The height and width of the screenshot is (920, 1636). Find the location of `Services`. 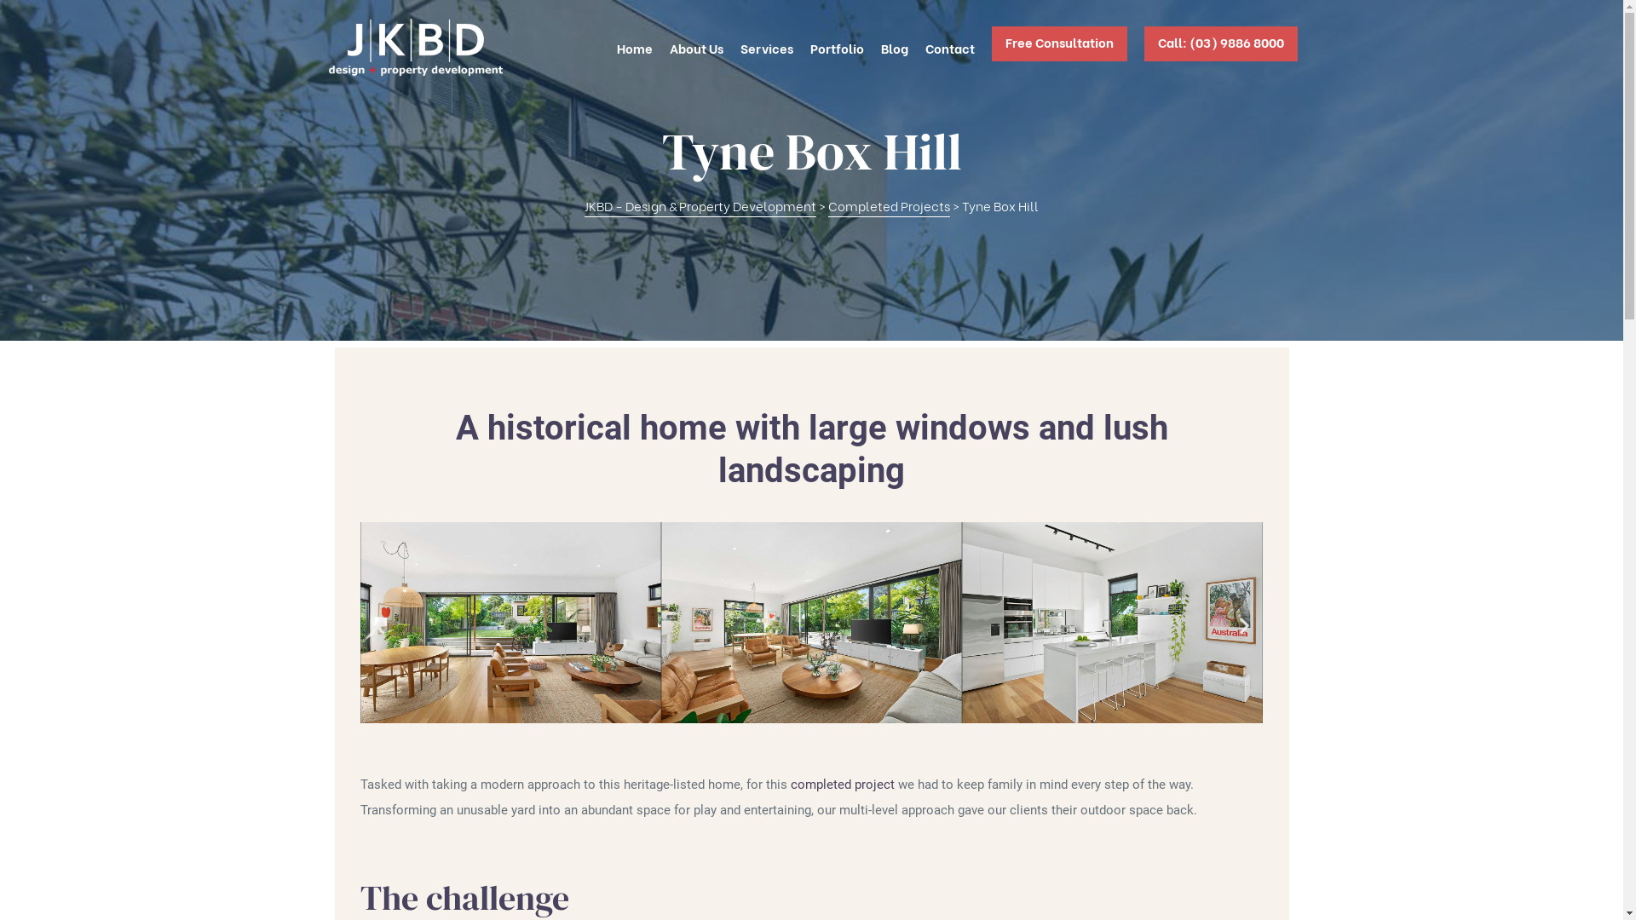

Services is located at coordinates (766, 48).